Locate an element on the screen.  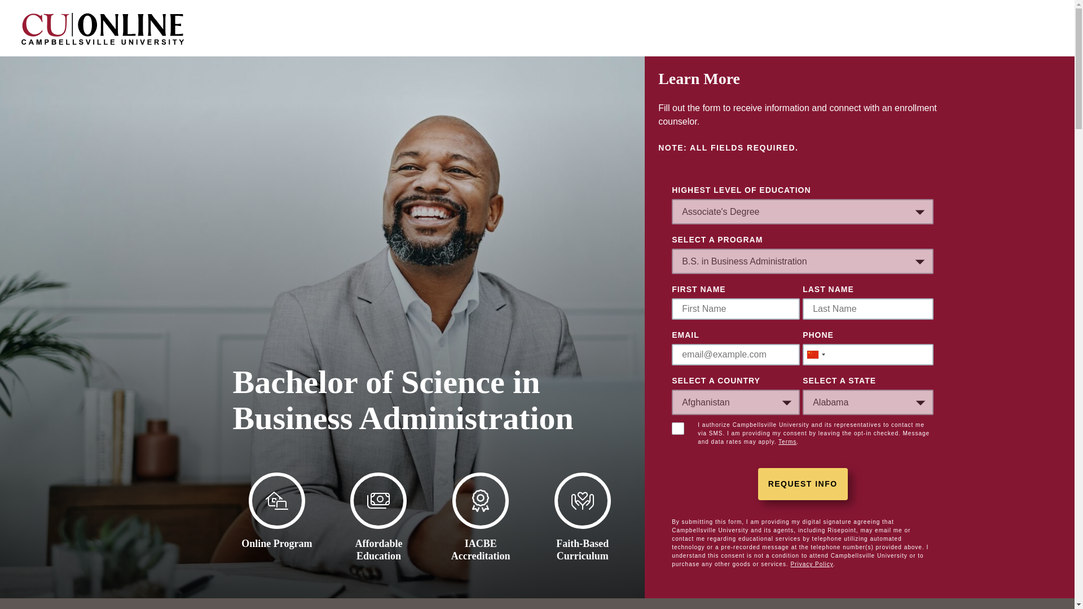
CAREERS is located at coordinates (632, 603).